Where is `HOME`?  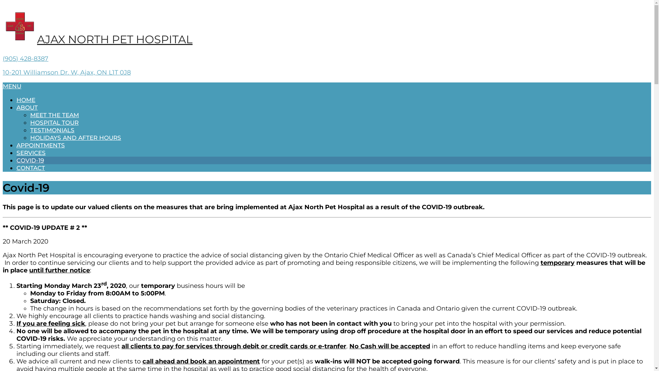 HOME is located at coordinates (26, 100).